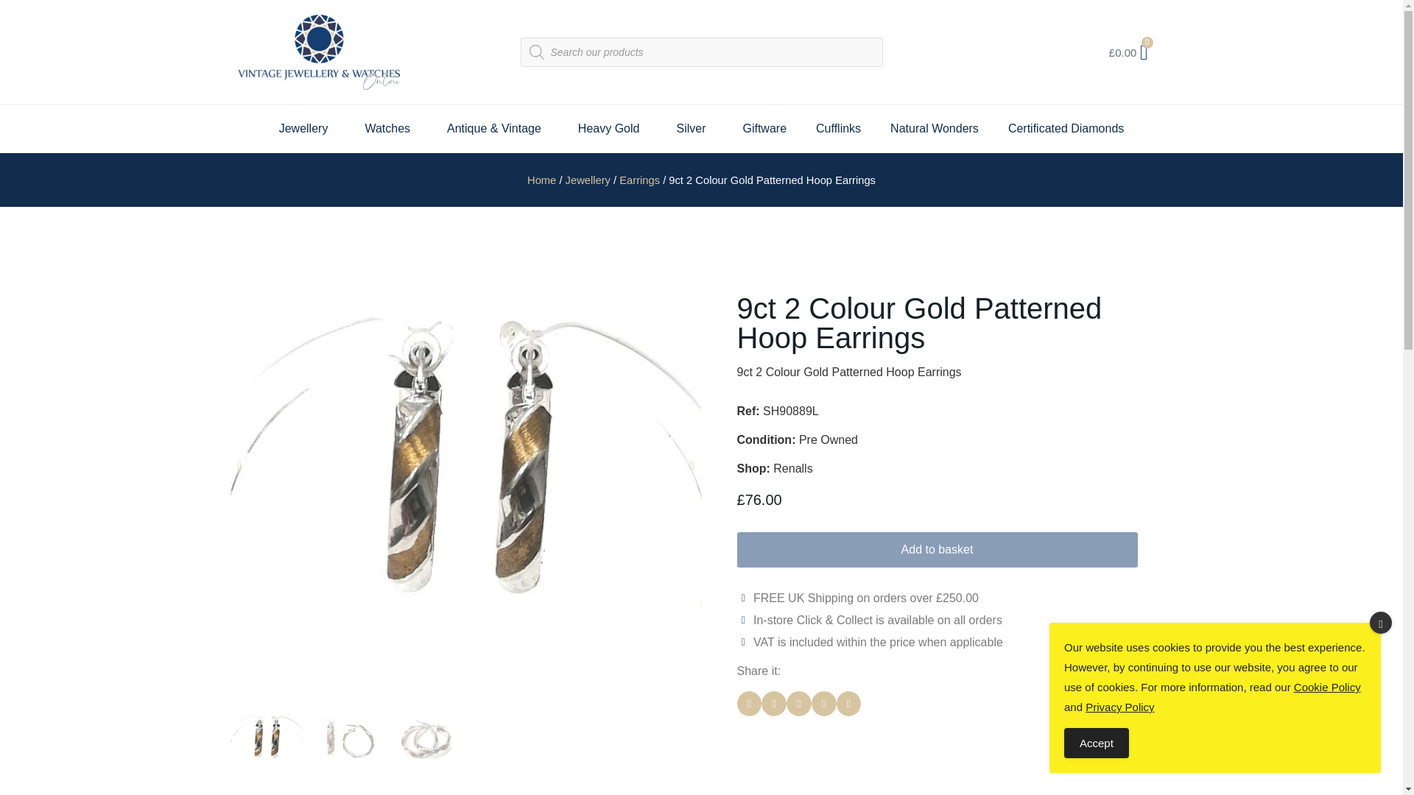 This screenshot has width=1414, height=795. I want to click on Silver, so click(694, 128).